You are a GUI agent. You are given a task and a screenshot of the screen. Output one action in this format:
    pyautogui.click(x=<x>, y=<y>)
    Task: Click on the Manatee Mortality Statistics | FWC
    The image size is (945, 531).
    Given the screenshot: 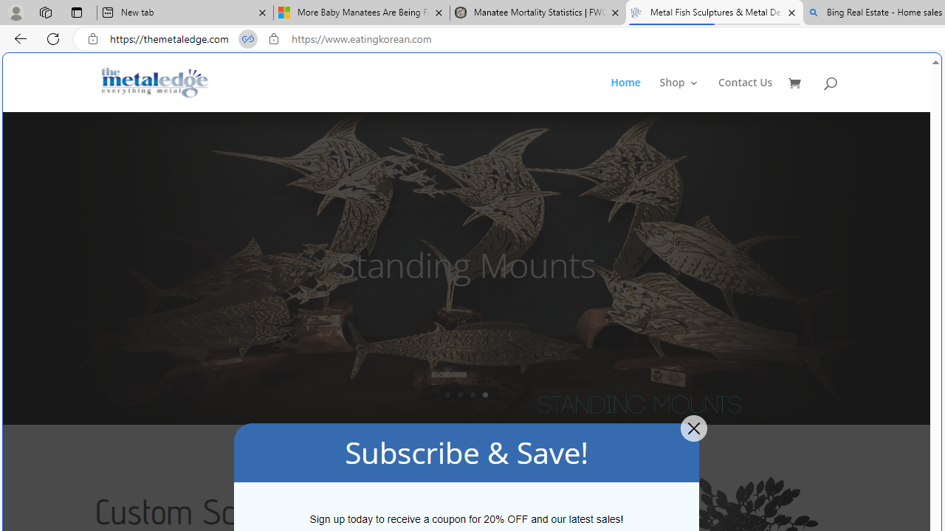 What is the action you would take?
    pyautogui.click(x=538, y=13)
    